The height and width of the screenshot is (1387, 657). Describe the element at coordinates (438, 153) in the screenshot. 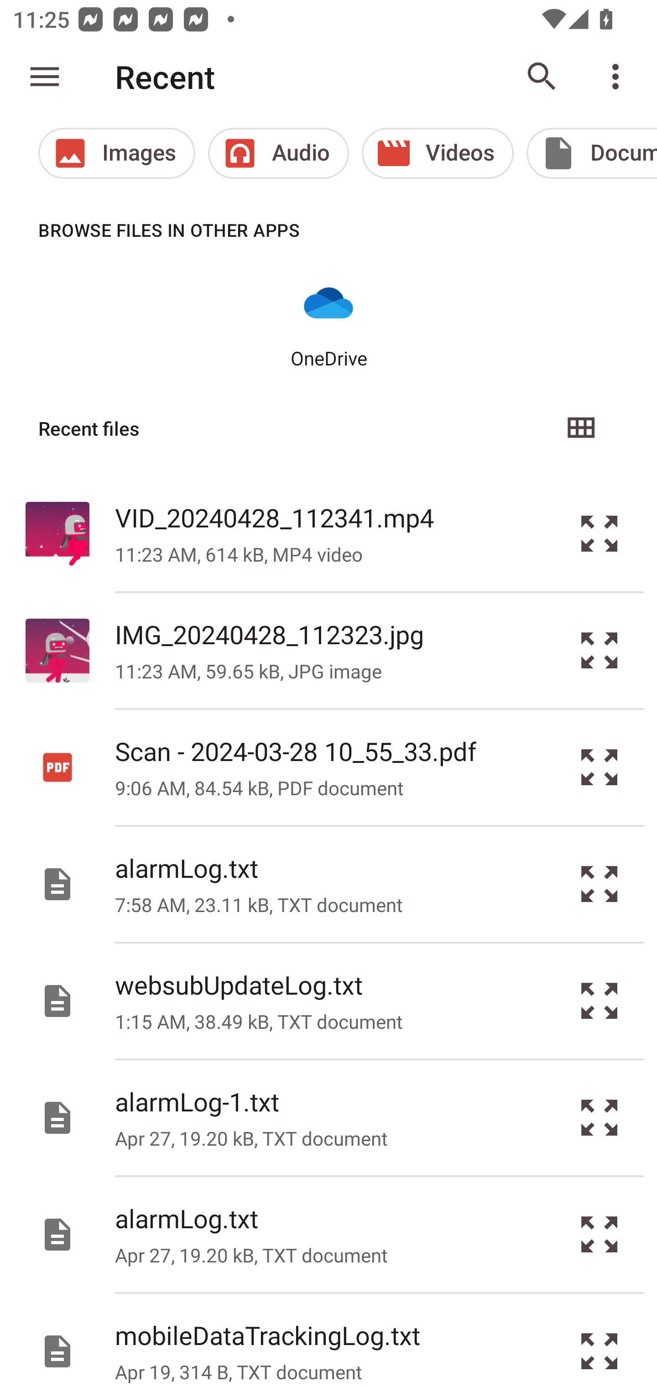

I see `Videos` at that location.